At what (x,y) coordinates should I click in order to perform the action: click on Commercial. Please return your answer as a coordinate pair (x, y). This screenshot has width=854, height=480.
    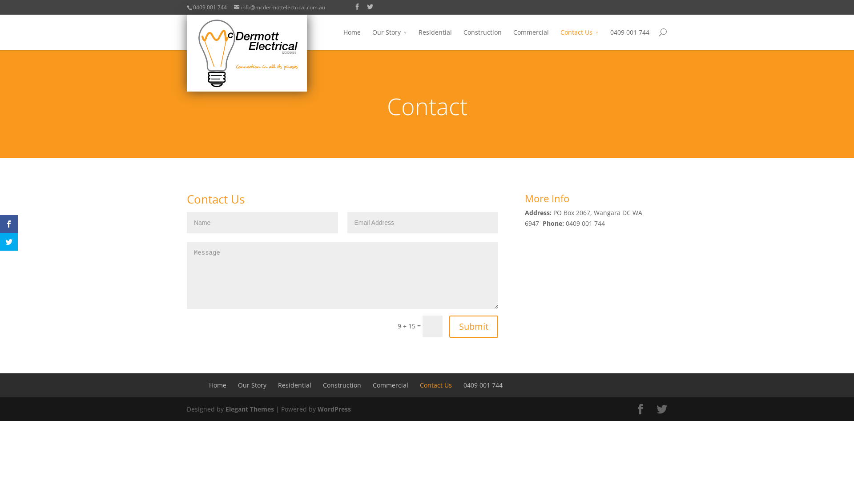
    Looking at the image, I should click on (531, 39).